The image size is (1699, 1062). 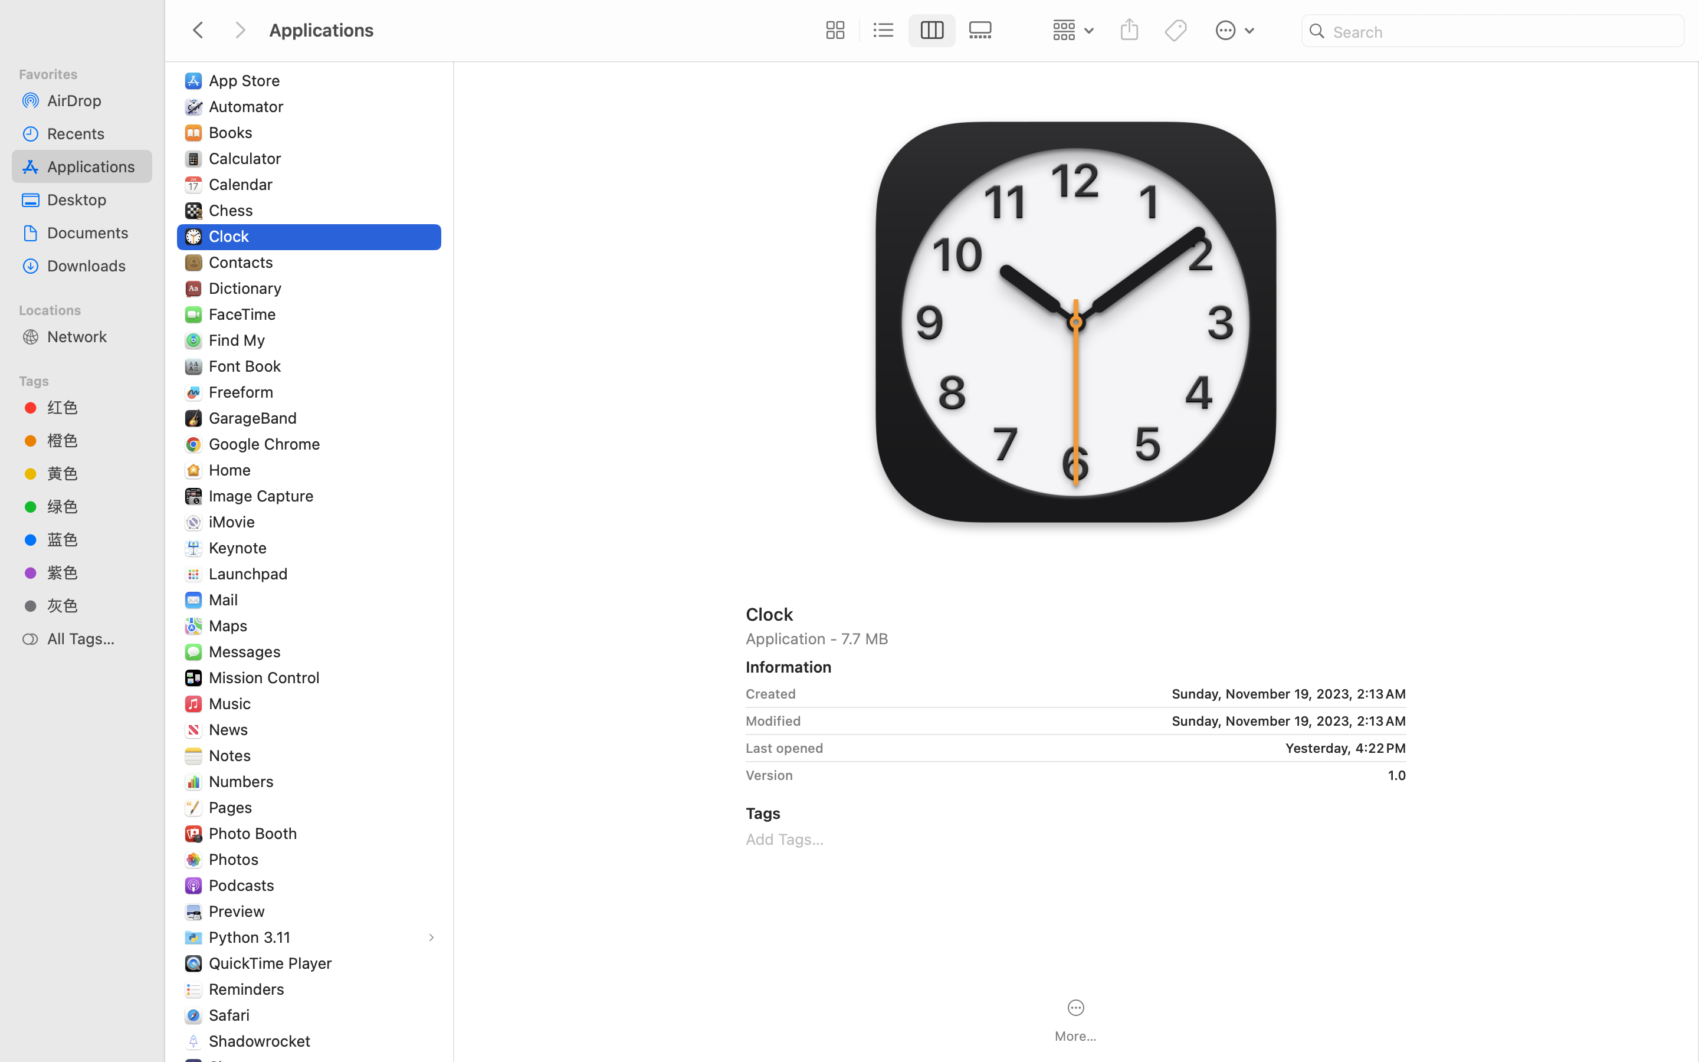 I want to click on Freeform, so click(x=244, y=392).